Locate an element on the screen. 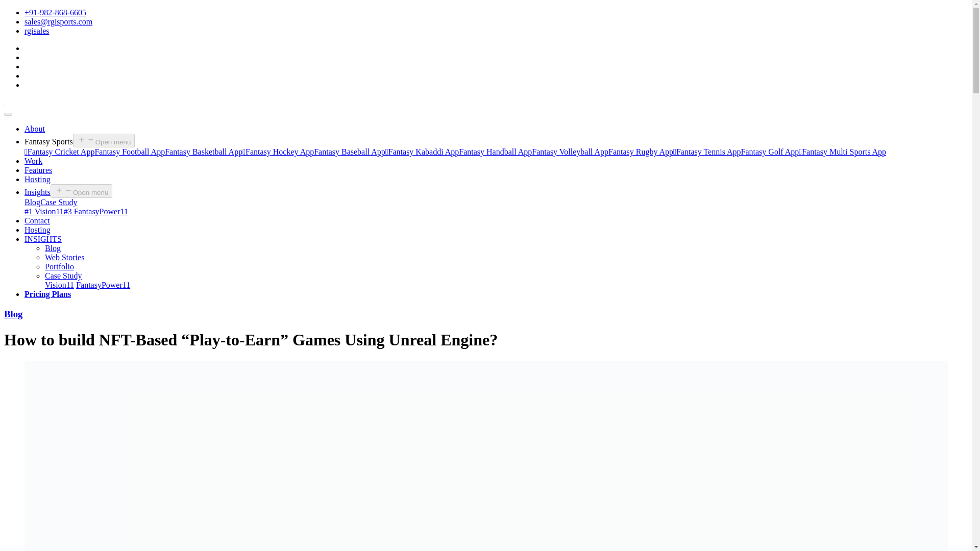  Insights is located at coordinates (38, 192).